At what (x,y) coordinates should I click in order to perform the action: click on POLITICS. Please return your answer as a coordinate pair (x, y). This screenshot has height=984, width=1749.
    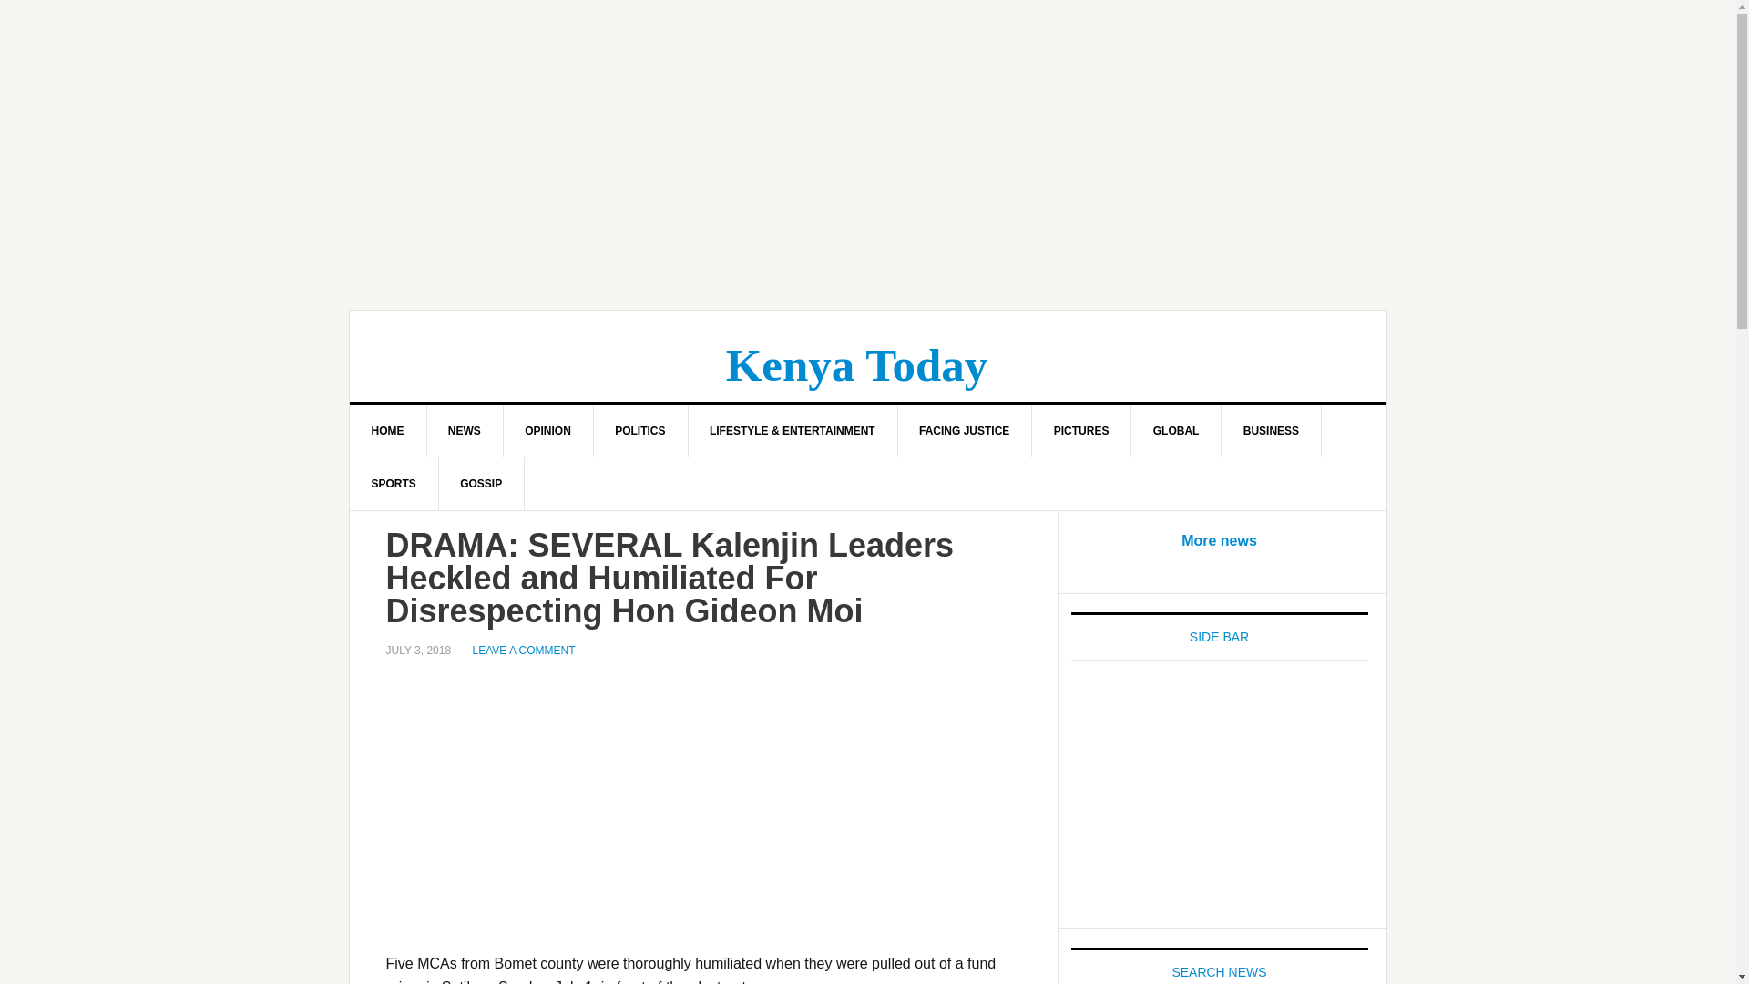
    Looking at the image, I should click on (639, 430).